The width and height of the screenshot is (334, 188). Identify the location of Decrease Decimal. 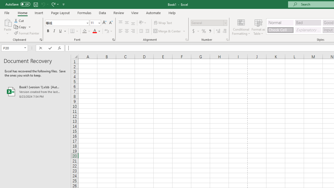
(224, 31).